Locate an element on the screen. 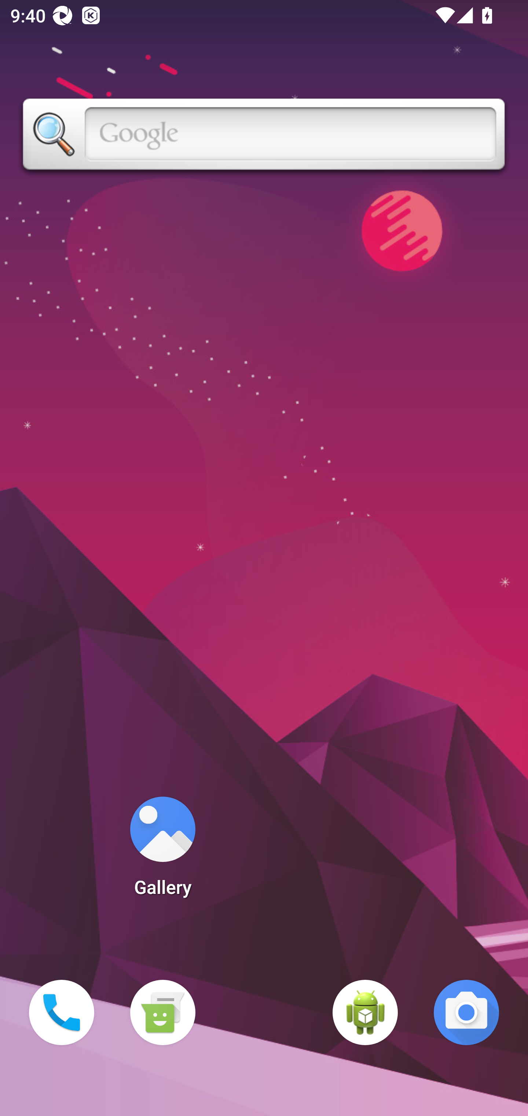 Image resolution: width=528 pixels, height=1116 pixels. Gallery is located at coordinates (162, 851).